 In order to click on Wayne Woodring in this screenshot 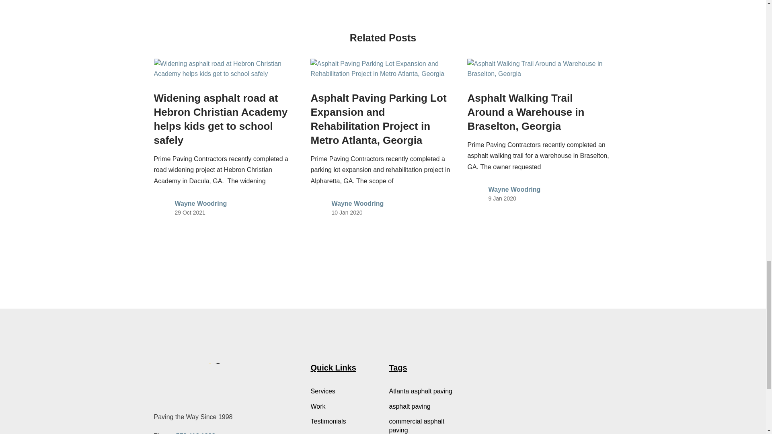, I will do `click(514, 189)`.